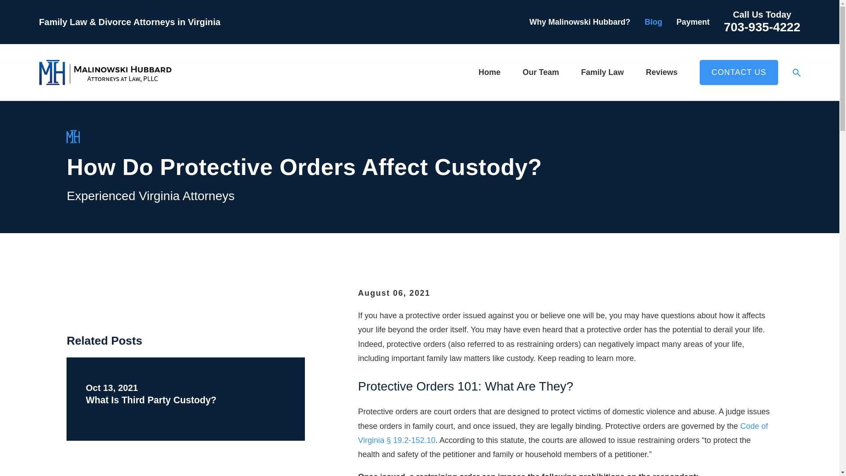  I want to click on Why Malinowski Hubbard?, so click(580, 22).